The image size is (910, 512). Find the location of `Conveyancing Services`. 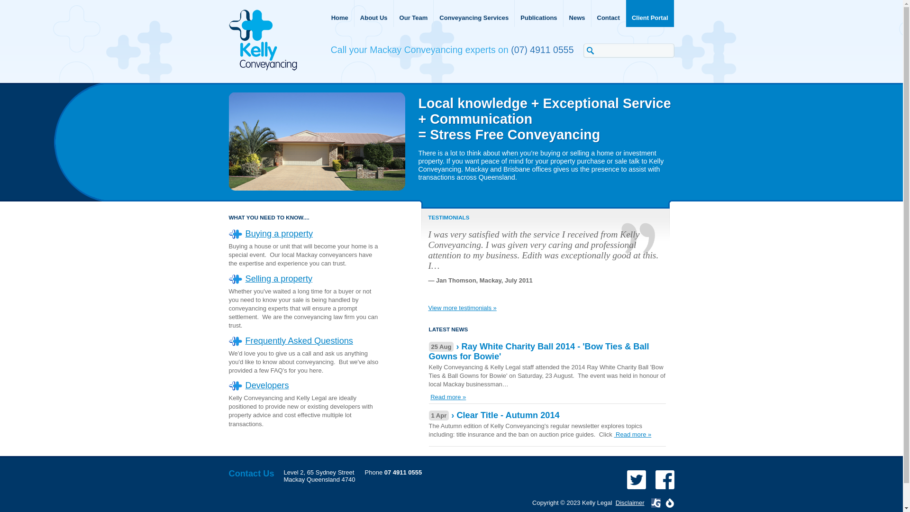

Conveyancing Services is located at coordinates (474, 13).